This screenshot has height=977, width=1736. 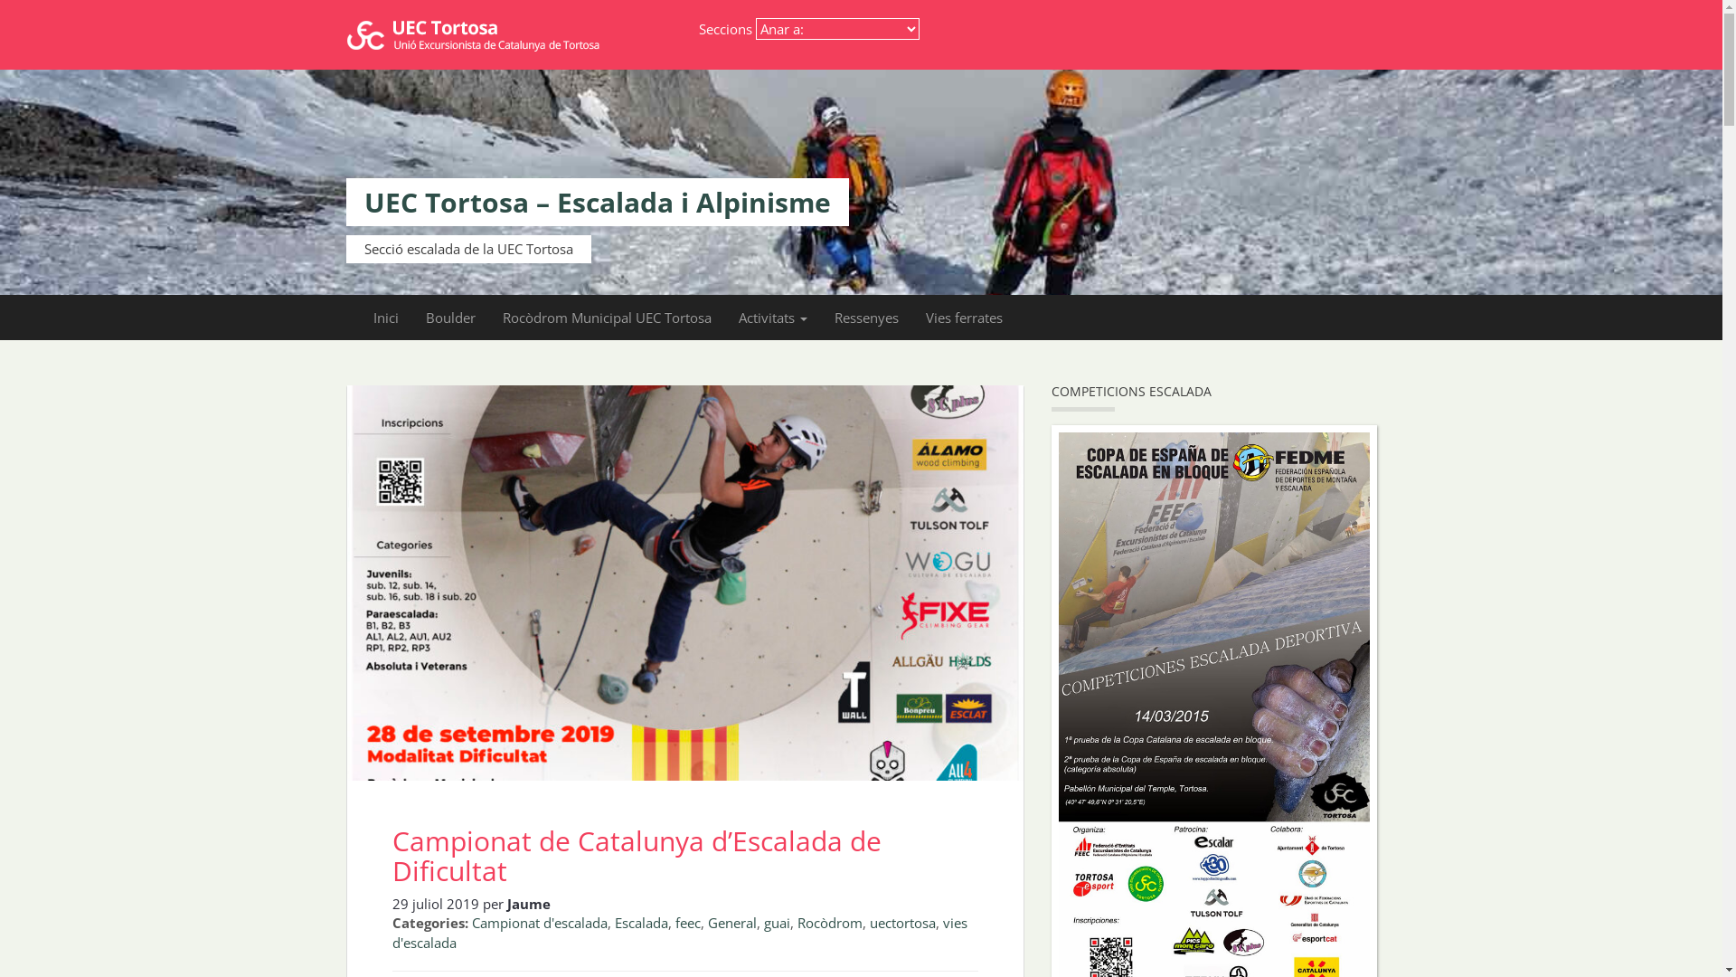 What do you see at coordinates (642, 923) in the screenshot?
I see `Escalada` at bounding box center [642, 923].